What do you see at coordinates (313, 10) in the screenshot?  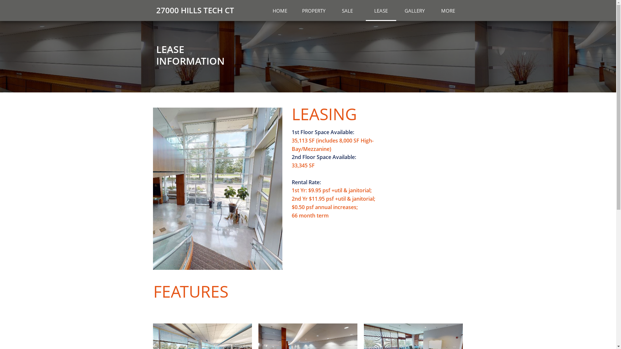 I see `PROPERTY` at bounding box center [313, 10].